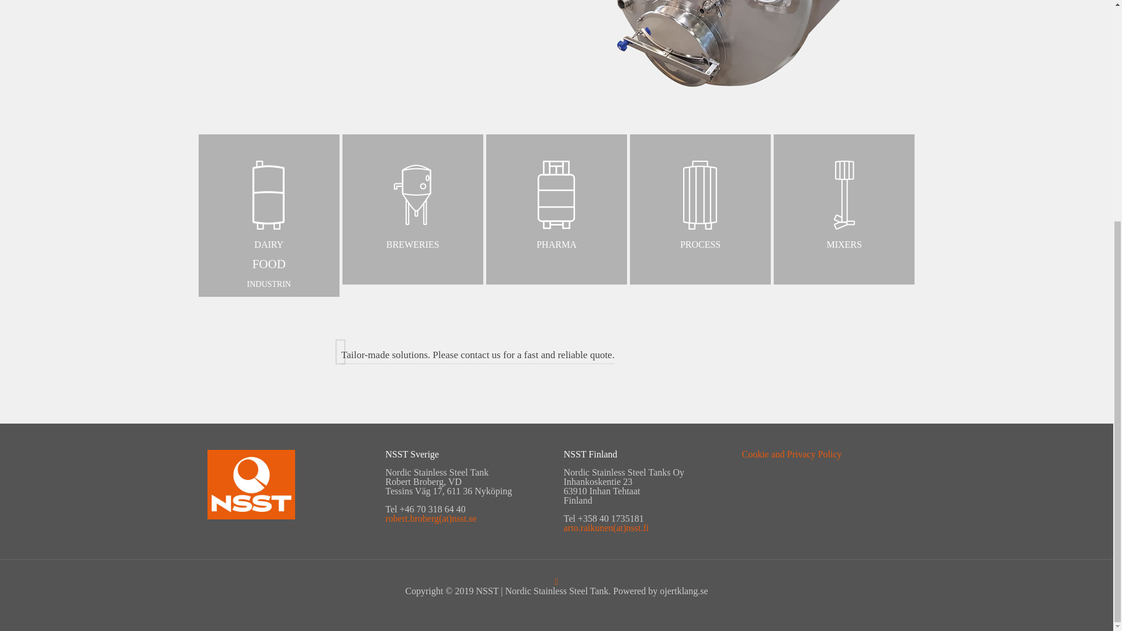  I want to click on Cookie and Privacy Policy, so click(792, 454).